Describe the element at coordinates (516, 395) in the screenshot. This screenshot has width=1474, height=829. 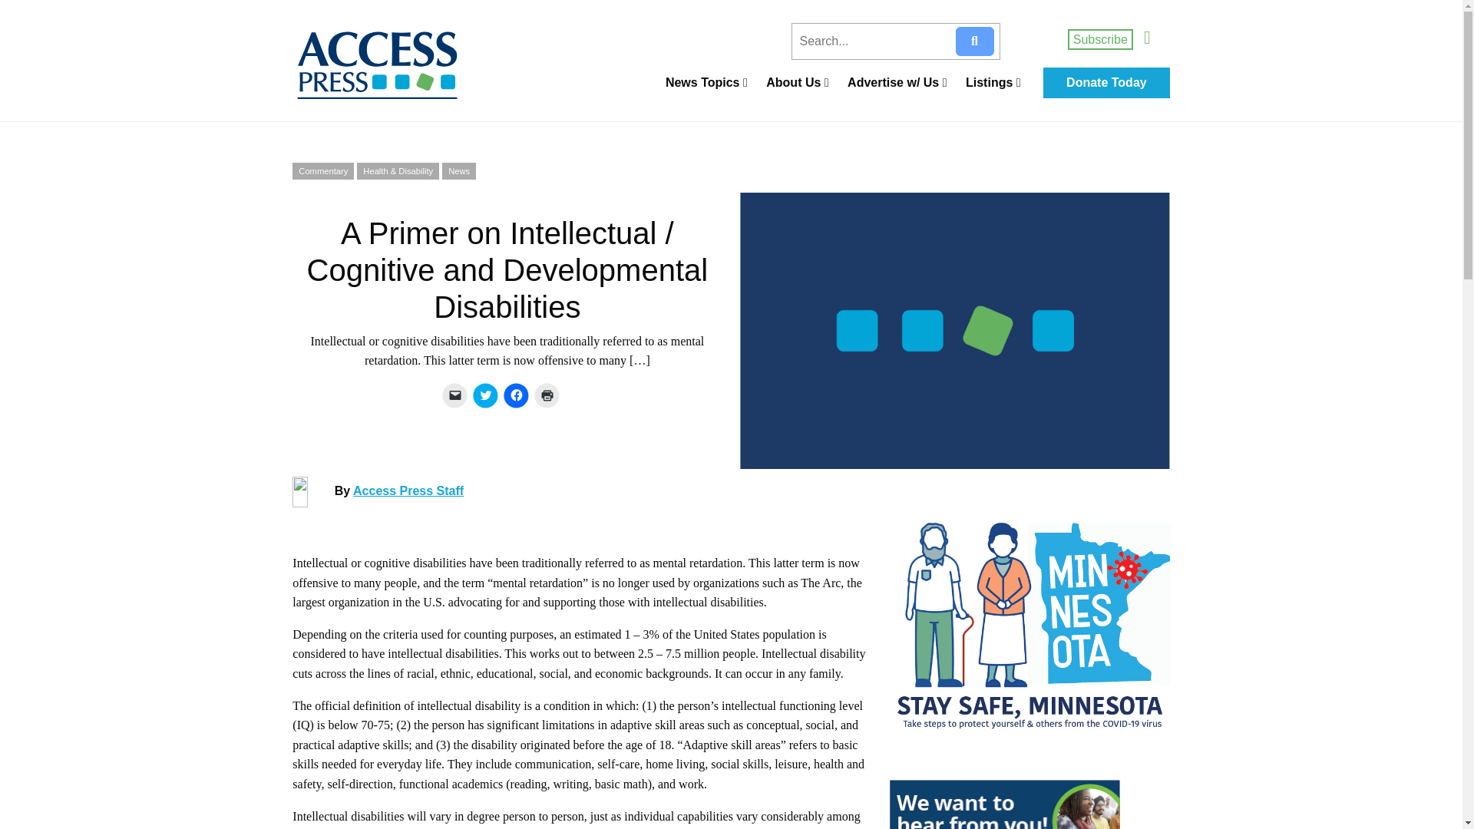
I see `Click to share on Facebook` at that location.